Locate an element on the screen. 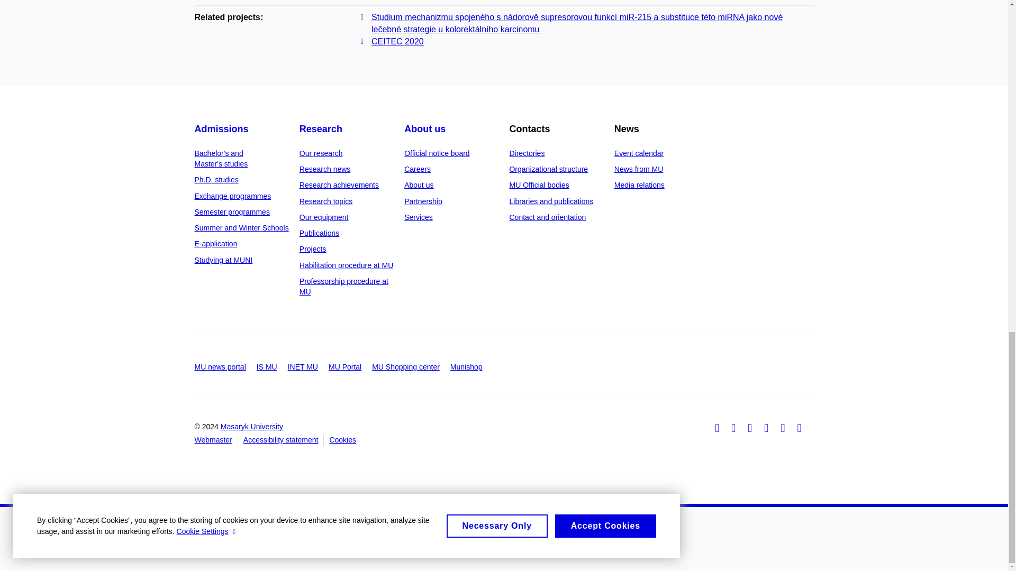  Research news is located at coordinates (325, 169).